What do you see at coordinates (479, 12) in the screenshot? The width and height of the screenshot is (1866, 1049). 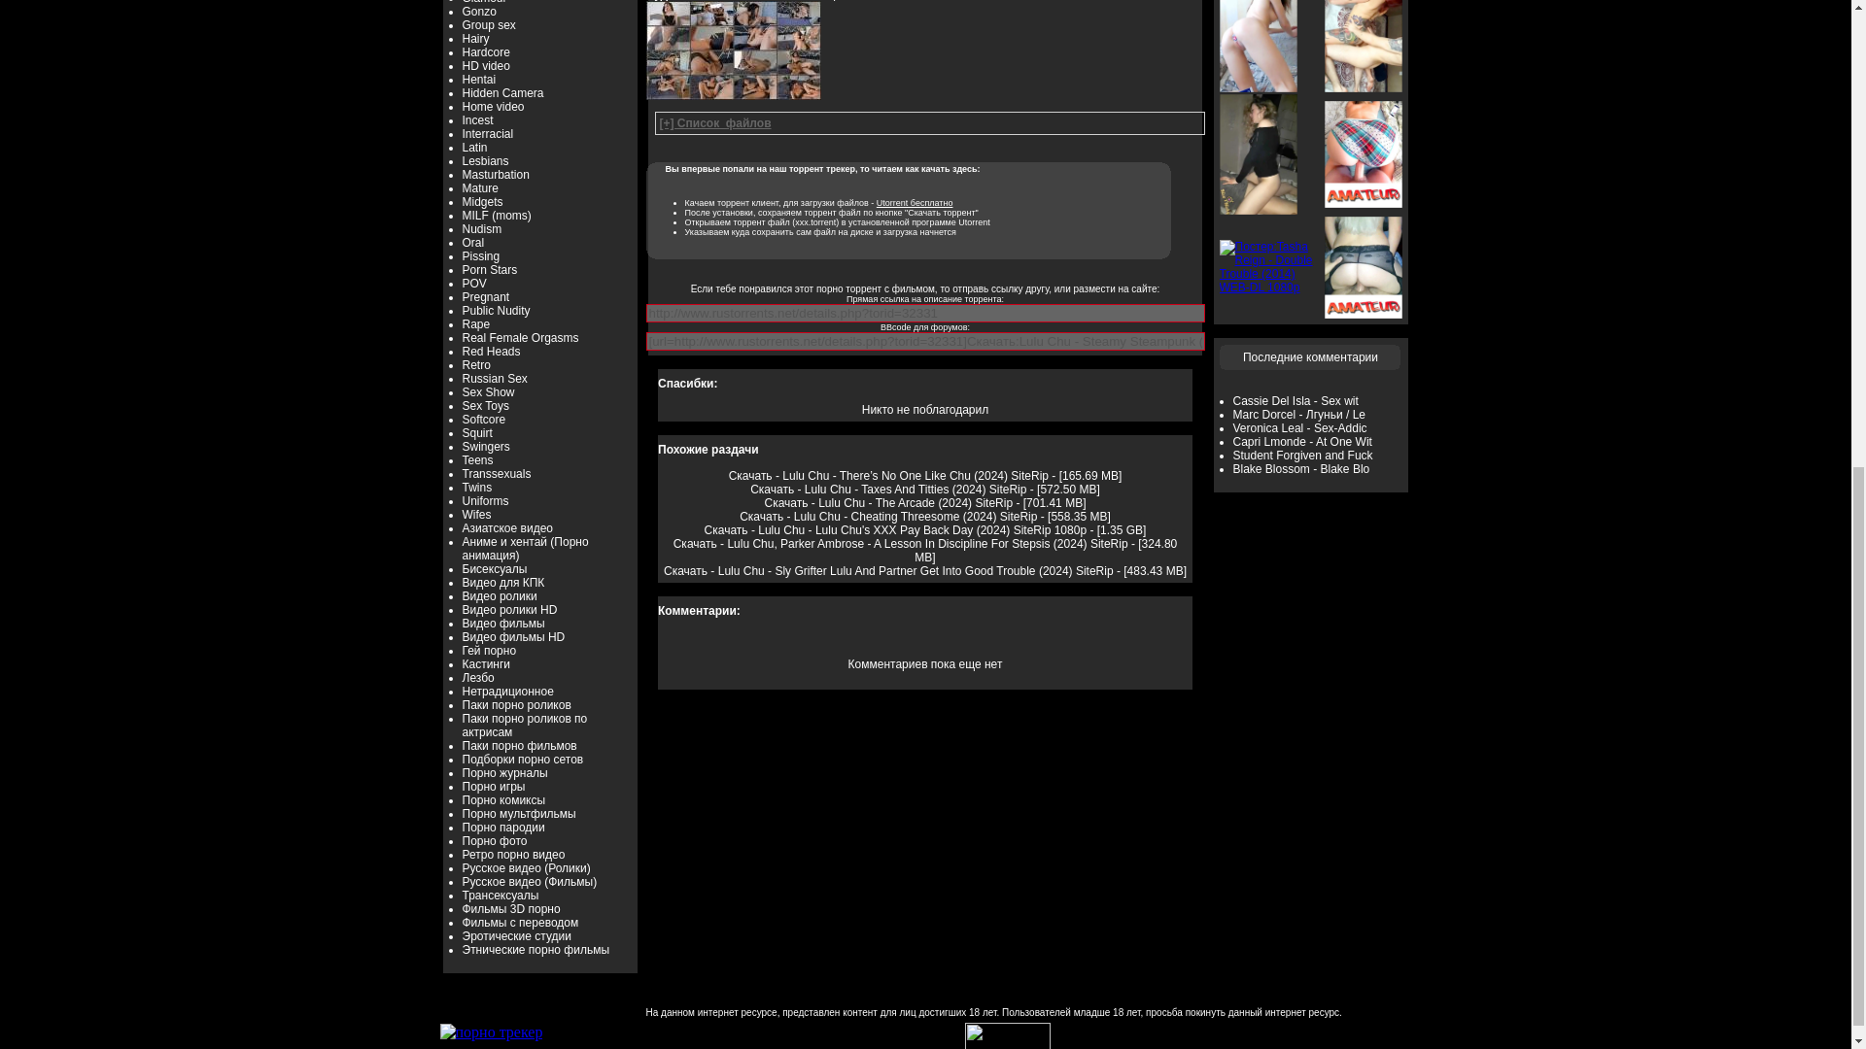 I see `Gonzo` at bounding box center [479, 12].